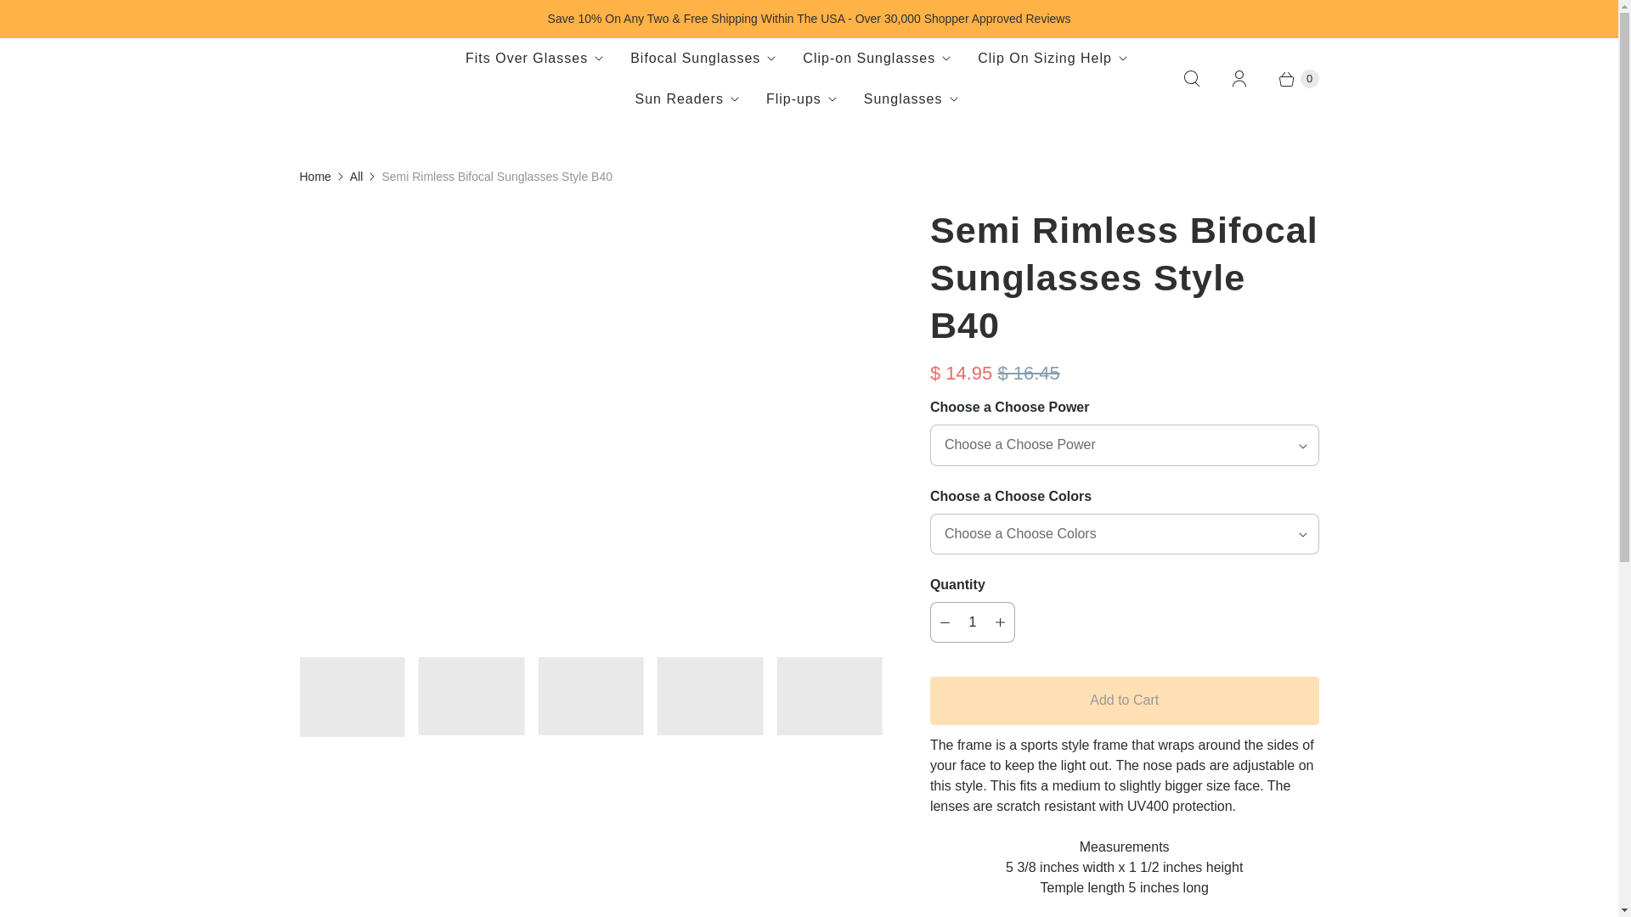 This screenshot has width=1631, height=917. What do you see at coordinates (590, 216) in the screenshot?
I see `Semi Rimless Bifocal Sunglasses Style B40 - Sunglass Rage` at bounding box center [590, 216].